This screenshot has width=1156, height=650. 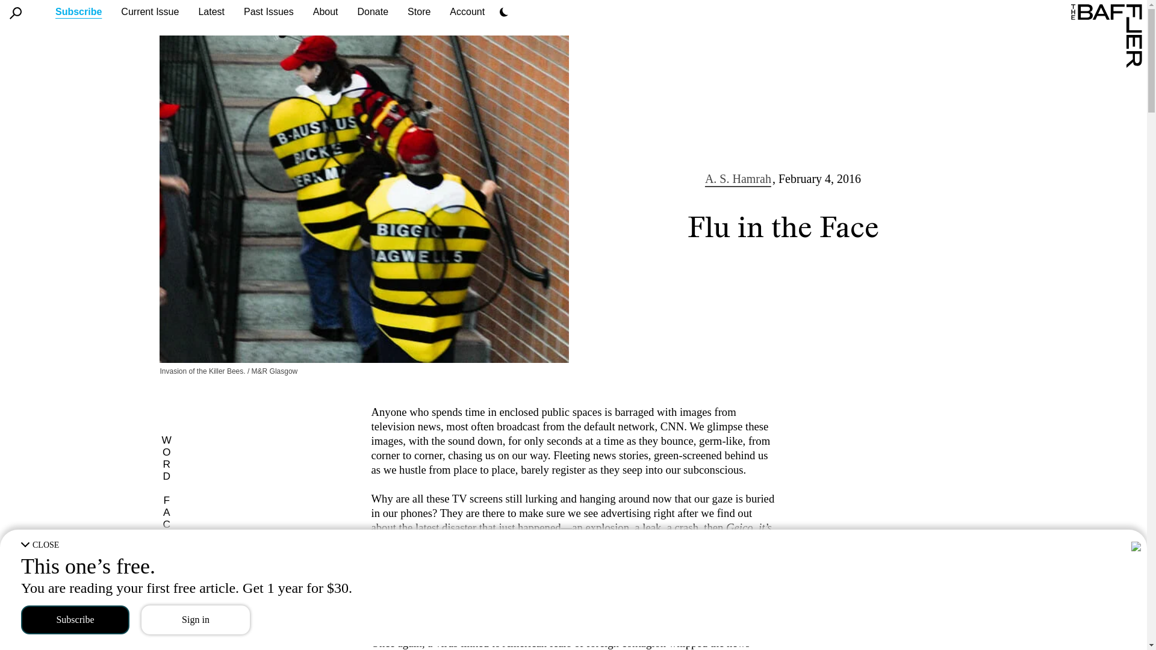 I want to click on Account, so click(x=467, y=11).